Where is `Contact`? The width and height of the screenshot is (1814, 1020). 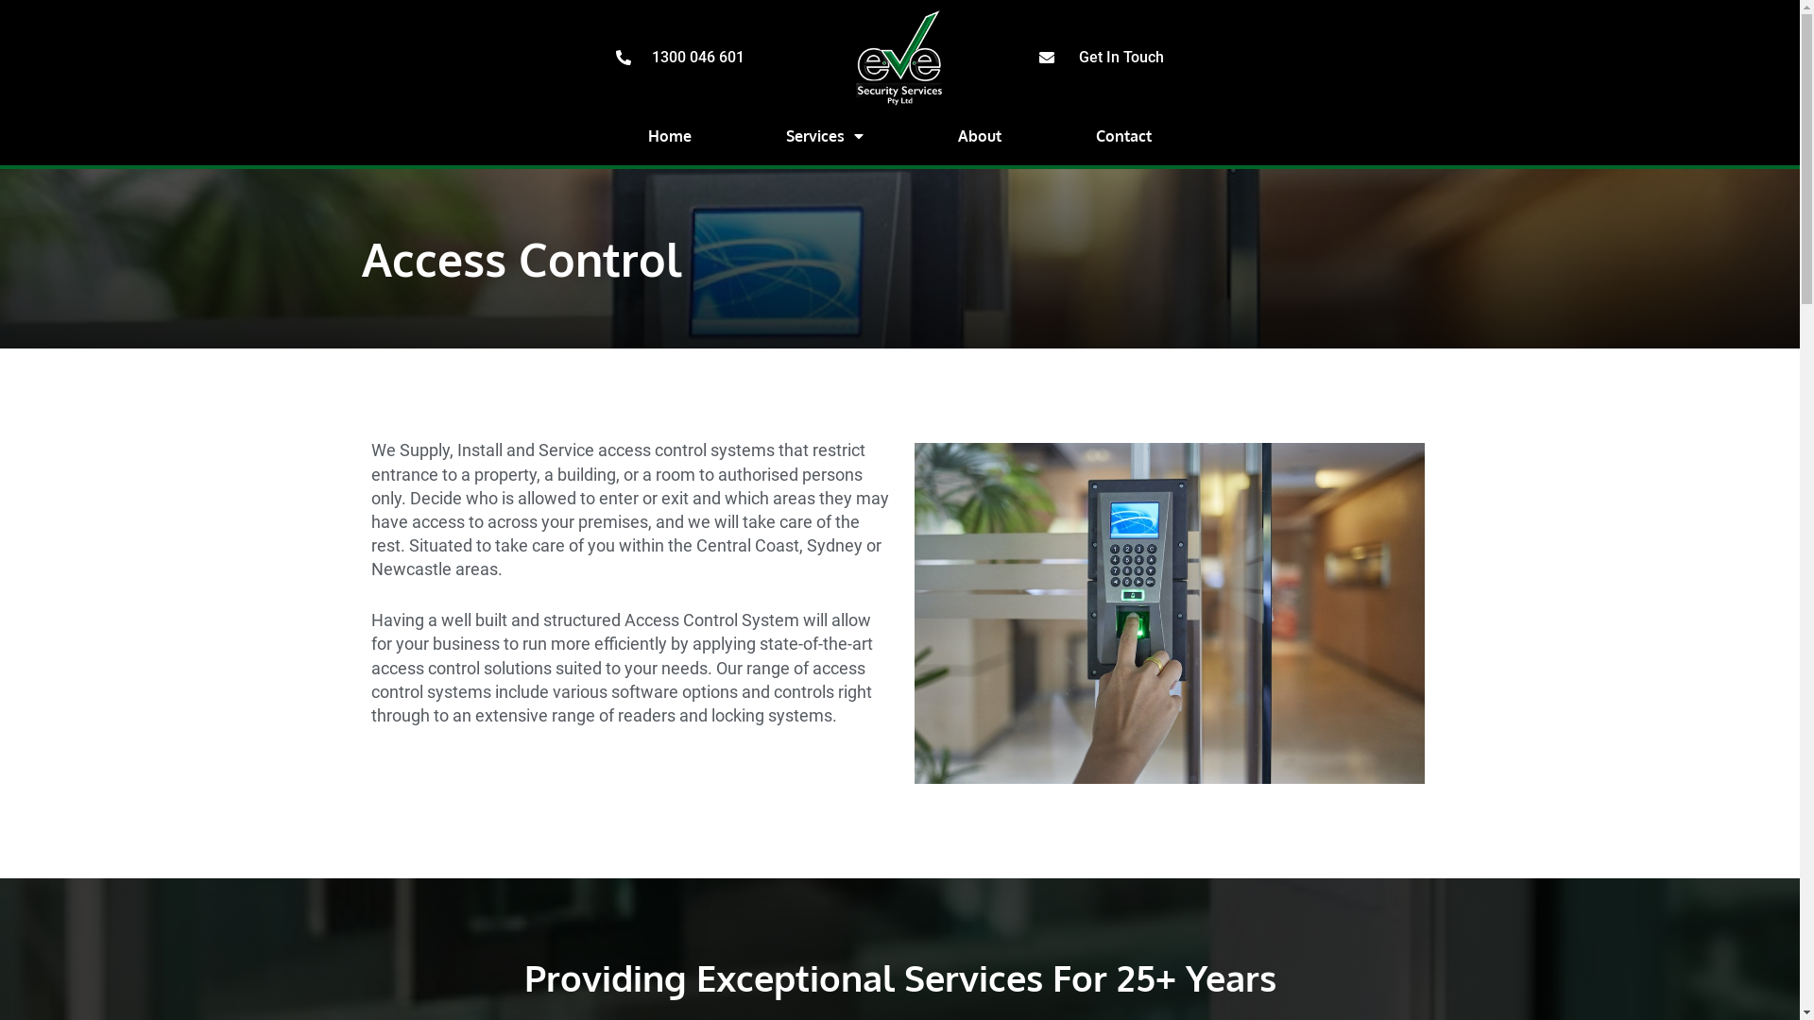 Contact is located at coordinates (1124, 136).